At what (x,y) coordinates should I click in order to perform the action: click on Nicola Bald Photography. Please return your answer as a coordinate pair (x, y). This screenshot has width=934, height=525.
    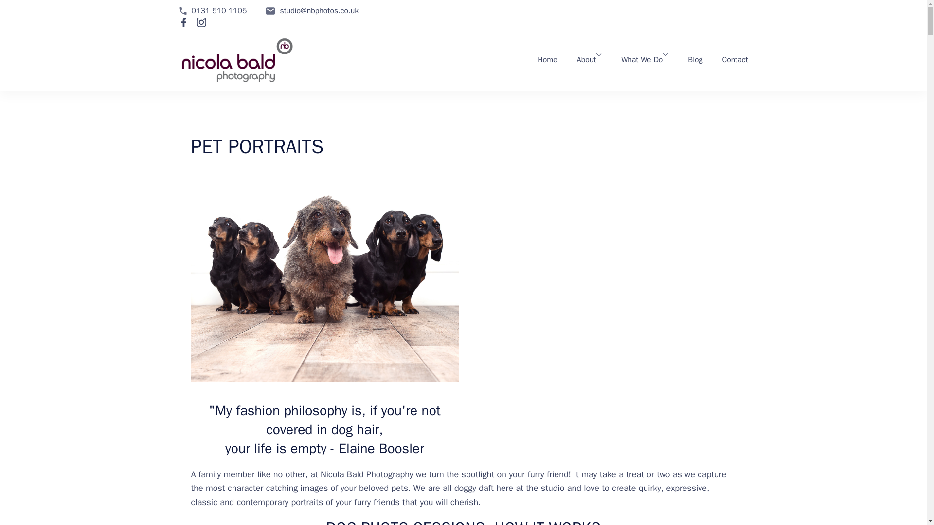
    Looking at the image, I should click on (374, 70).